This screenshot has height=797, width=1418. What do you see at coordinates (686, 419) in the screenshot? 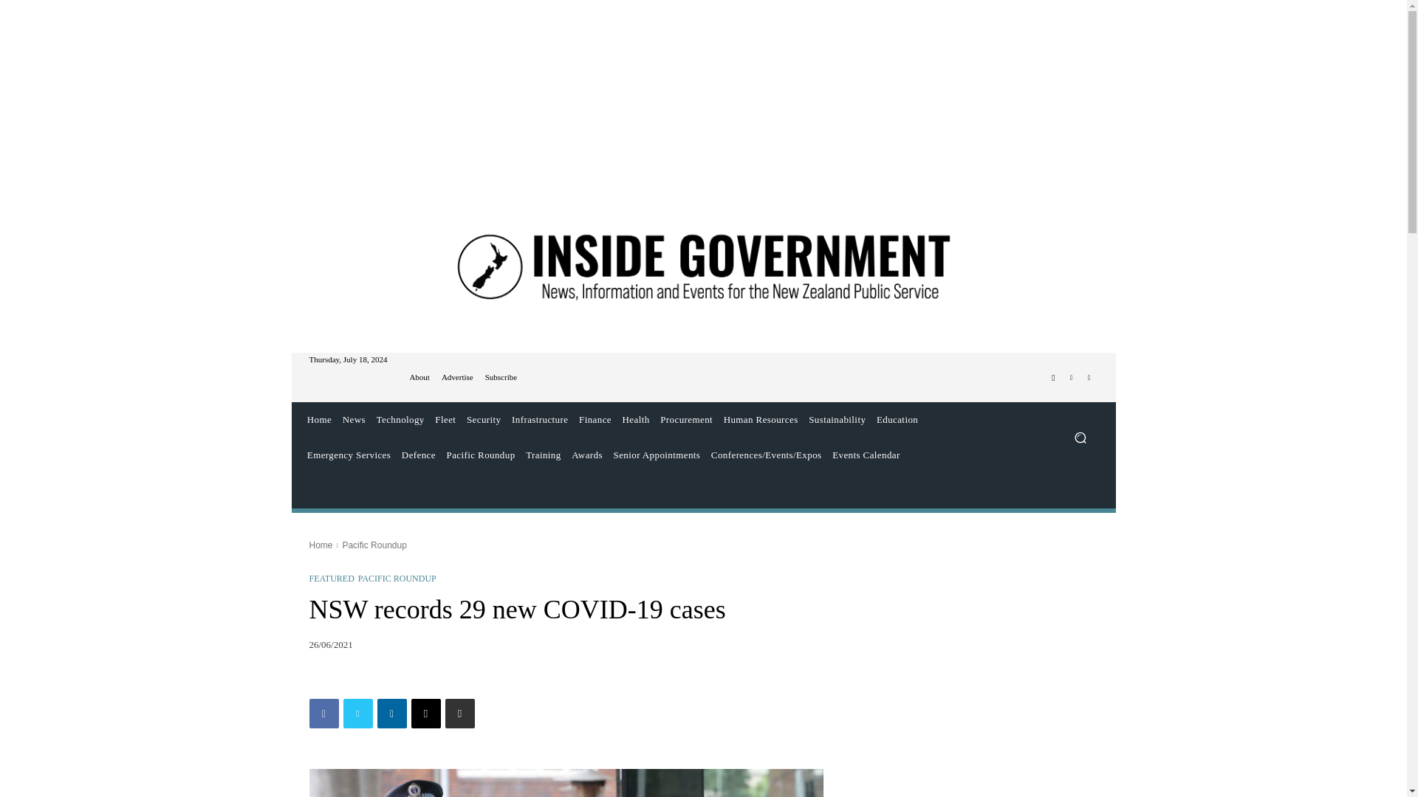
I see `Procurement` at bounding box center [686, 419].